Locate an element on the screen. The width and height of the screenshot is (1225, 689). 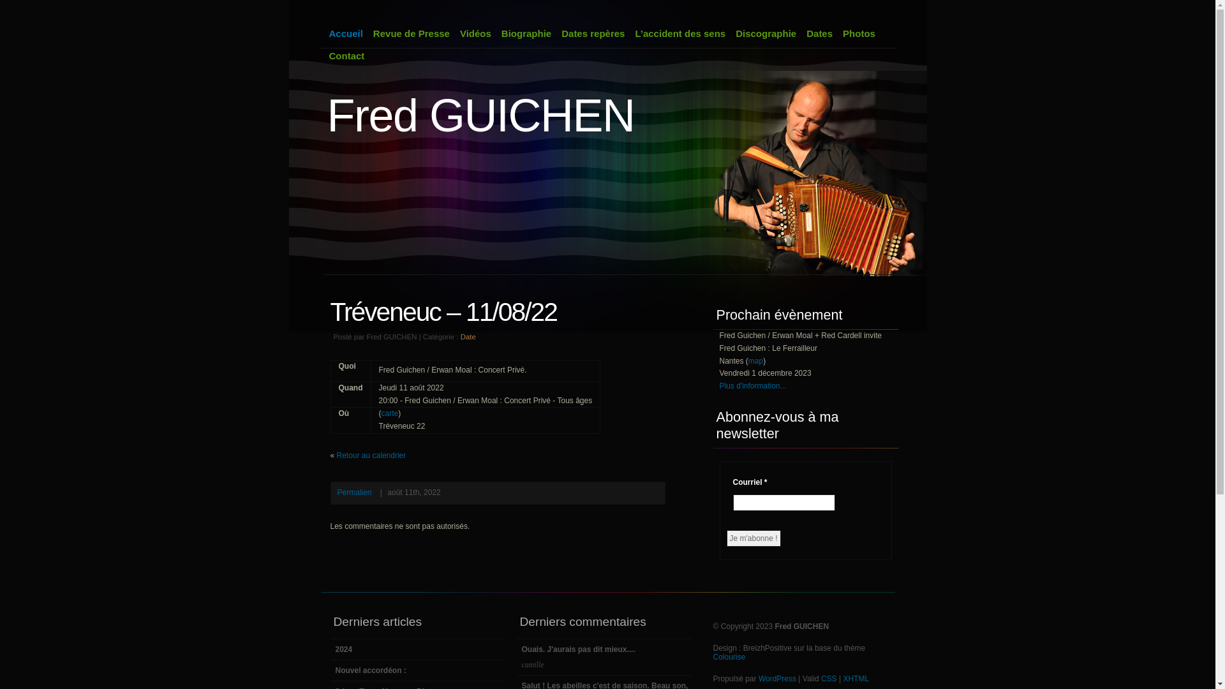
Revue de Presse is located at coordinates (412, 33).